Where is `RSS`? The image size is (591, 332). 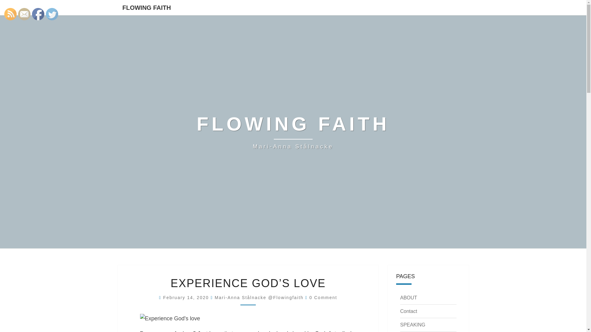 RSS is located at coordinates (10, 14).